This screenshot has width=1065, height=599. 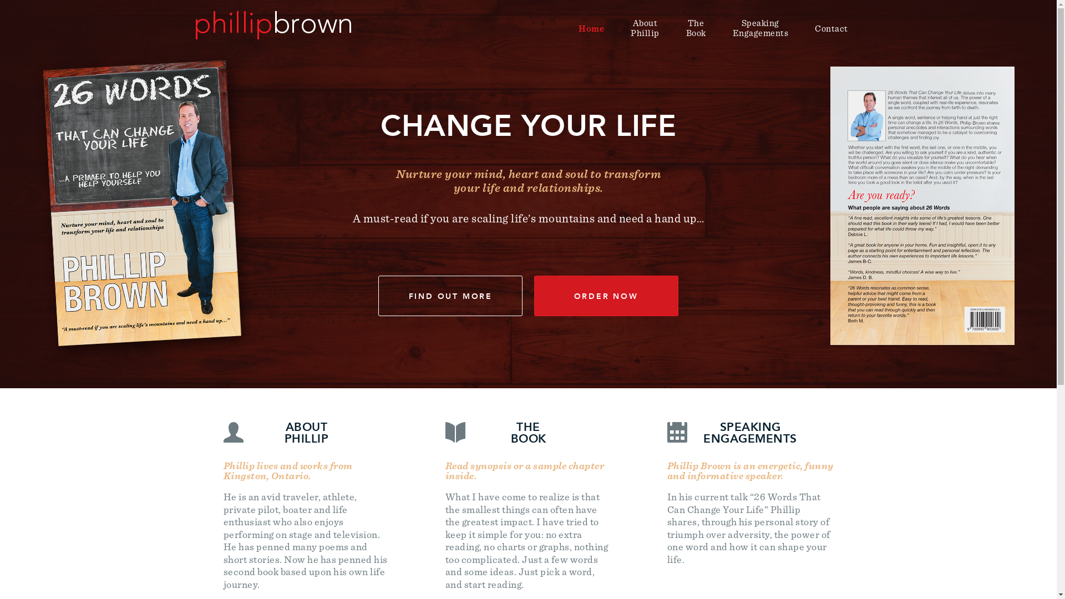 I want to click on ORDER NOW, so click(x=606, y=296).